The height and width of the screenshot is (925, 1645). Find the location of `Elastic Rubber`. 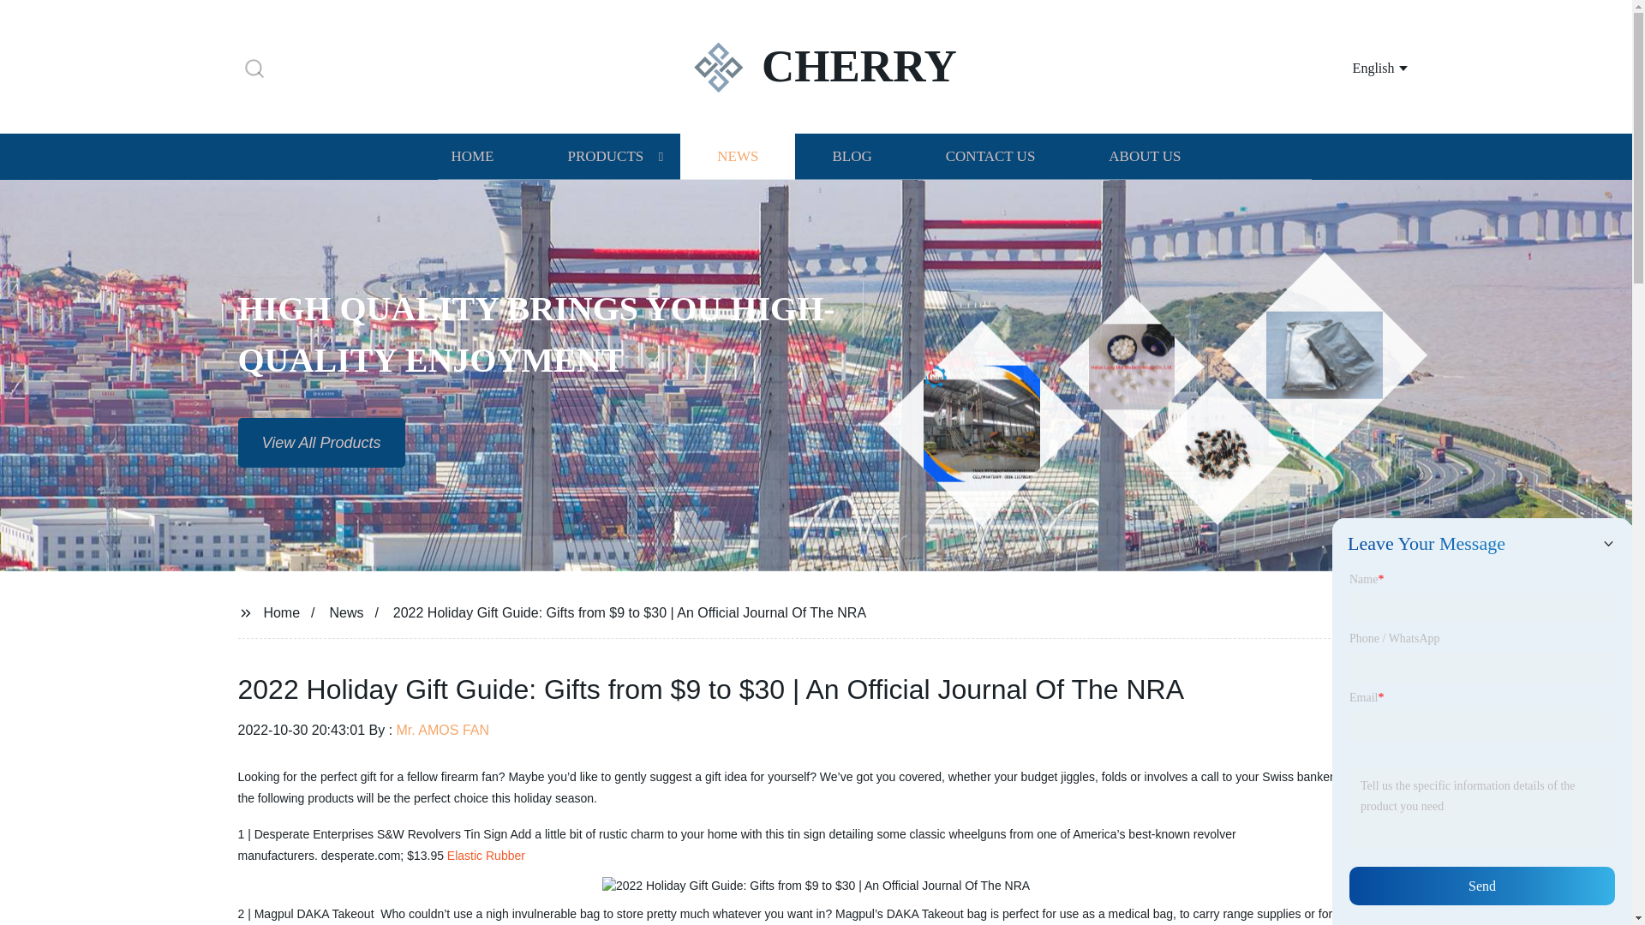

Elastic Rubber is located at coordinates (486, 855).